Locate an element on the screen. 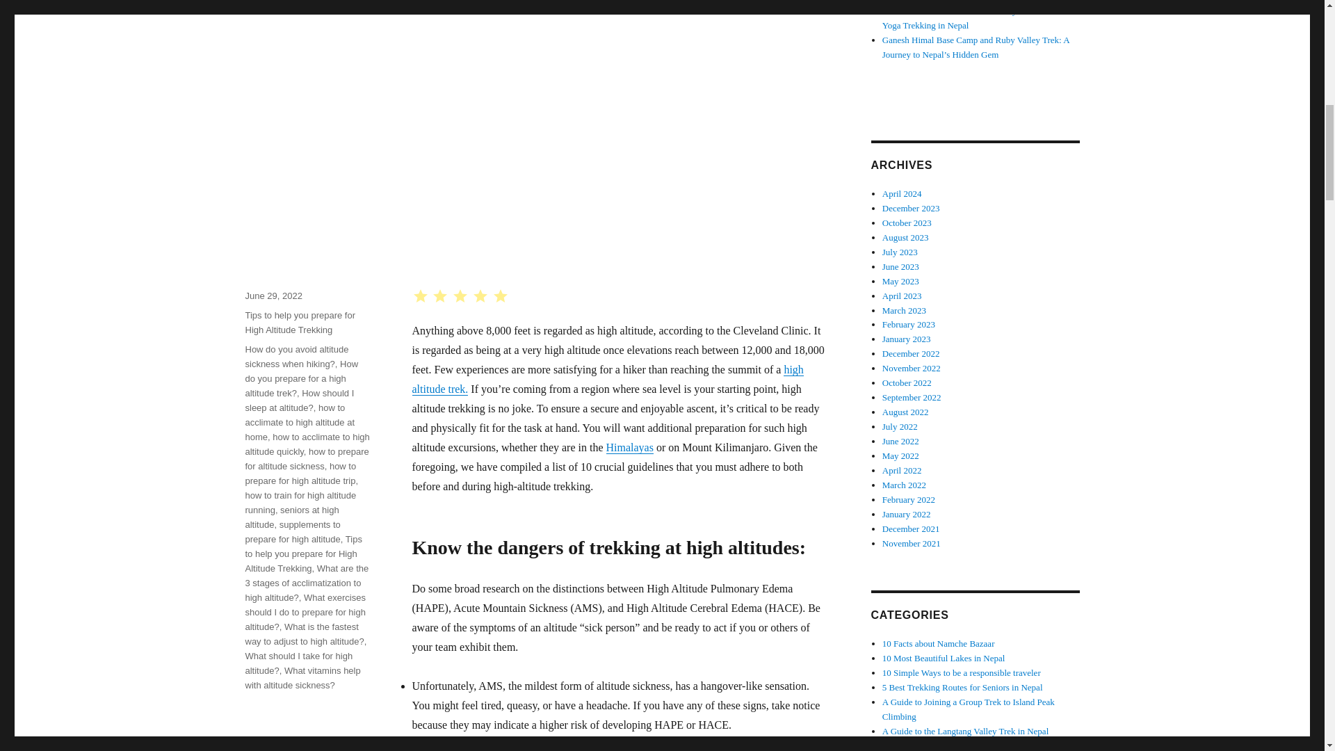 This screenshot has width=1335, height=751. June 29, 2022 is located at coordinates (273, 296).